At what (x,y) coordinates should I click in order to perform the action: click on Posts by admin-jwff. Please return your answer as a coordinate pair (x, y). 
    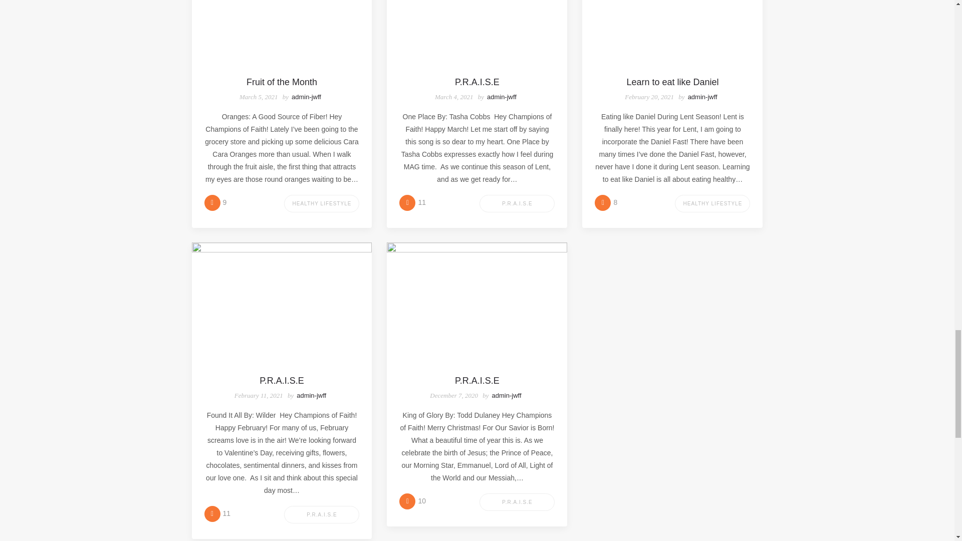
    Looking at the image, I should click on (306, 96).